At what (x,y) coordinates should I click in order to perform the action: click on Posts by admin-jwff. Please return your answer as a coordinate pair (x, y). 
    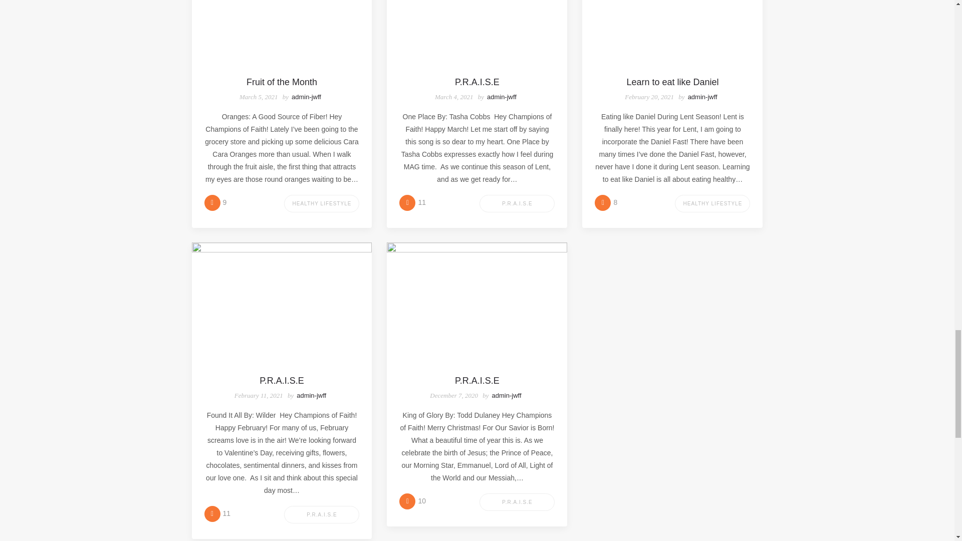
    Looking at the image, I should click on (306, 96).